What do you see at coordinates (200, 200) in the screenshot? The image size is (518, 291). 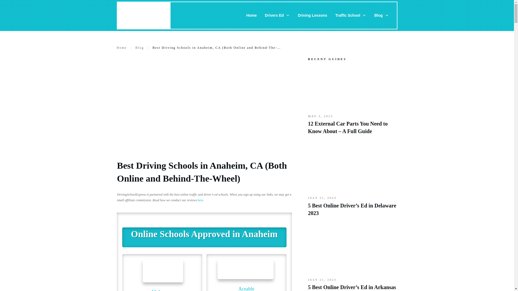 I see `here` at bounding box center [200, 200].